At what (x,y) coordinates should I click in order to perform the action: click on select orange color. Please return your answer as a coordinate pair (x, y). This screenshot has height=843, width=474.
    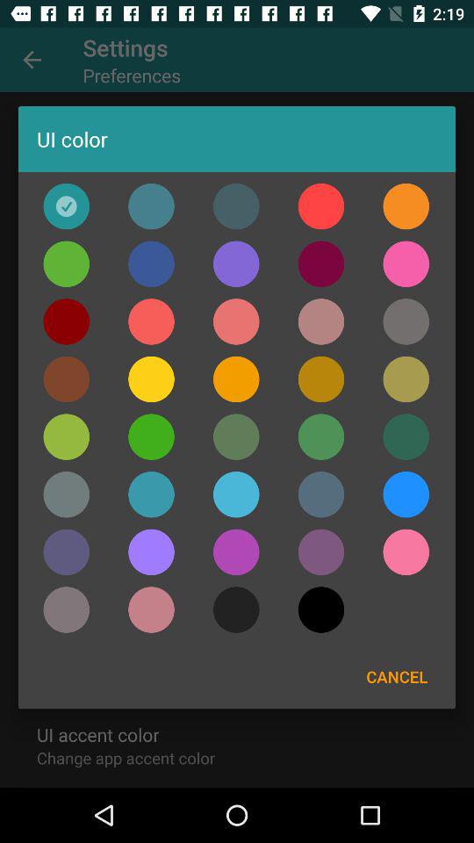
    Looking at the image, I should click on (321, 205).